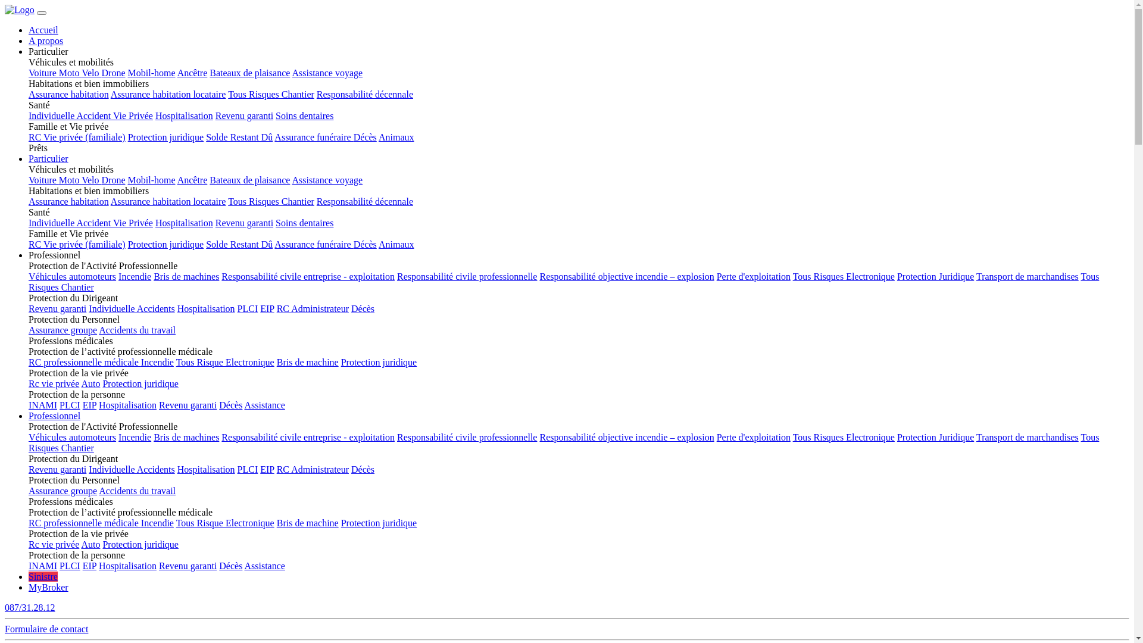  I want to click on RC Administrateur, so click(313, 469).